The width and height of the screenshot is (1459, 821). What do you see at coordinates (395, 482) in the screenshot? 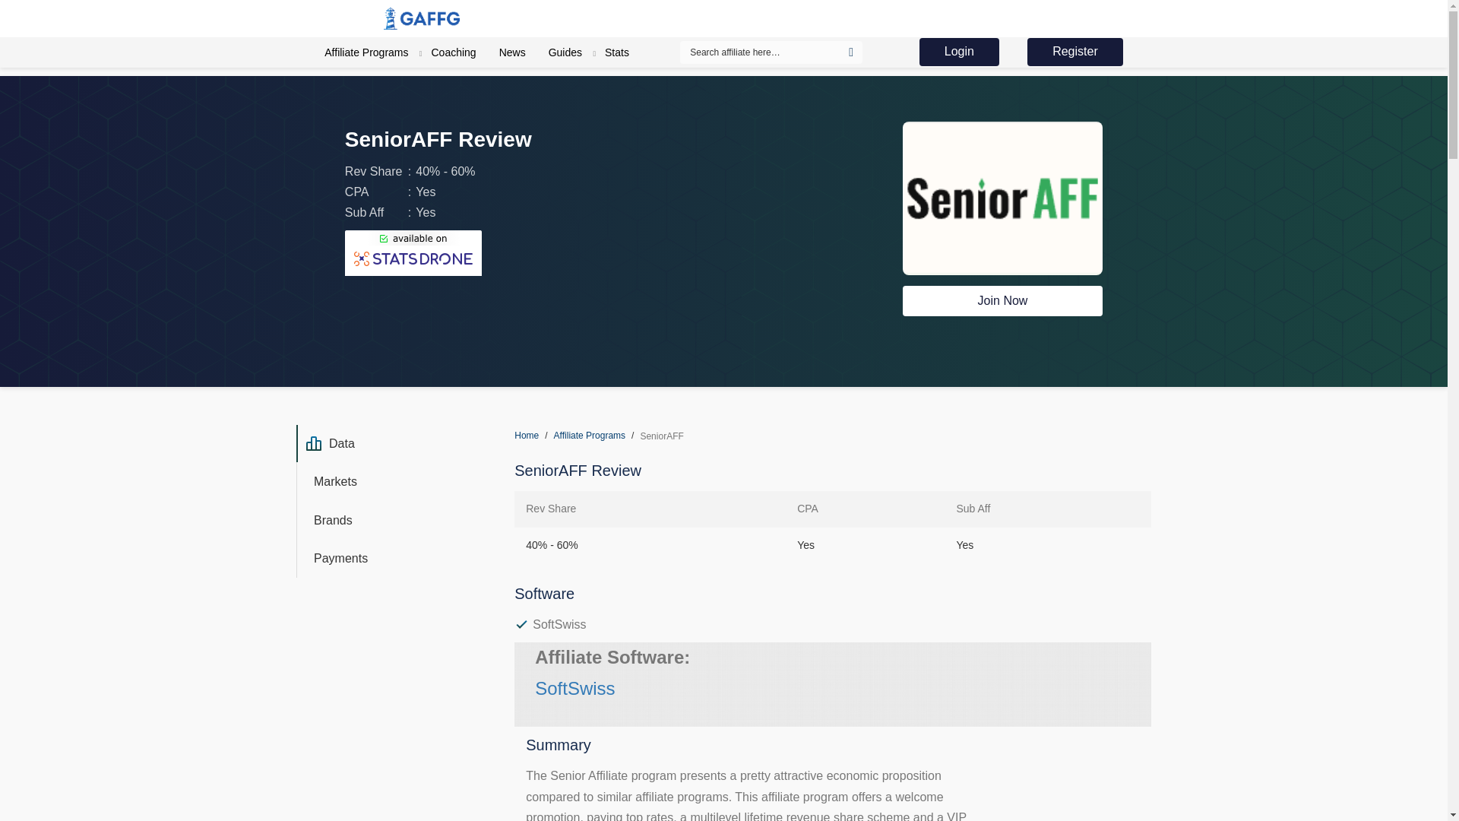
I see `Markets` at bounding box center [395, 482].